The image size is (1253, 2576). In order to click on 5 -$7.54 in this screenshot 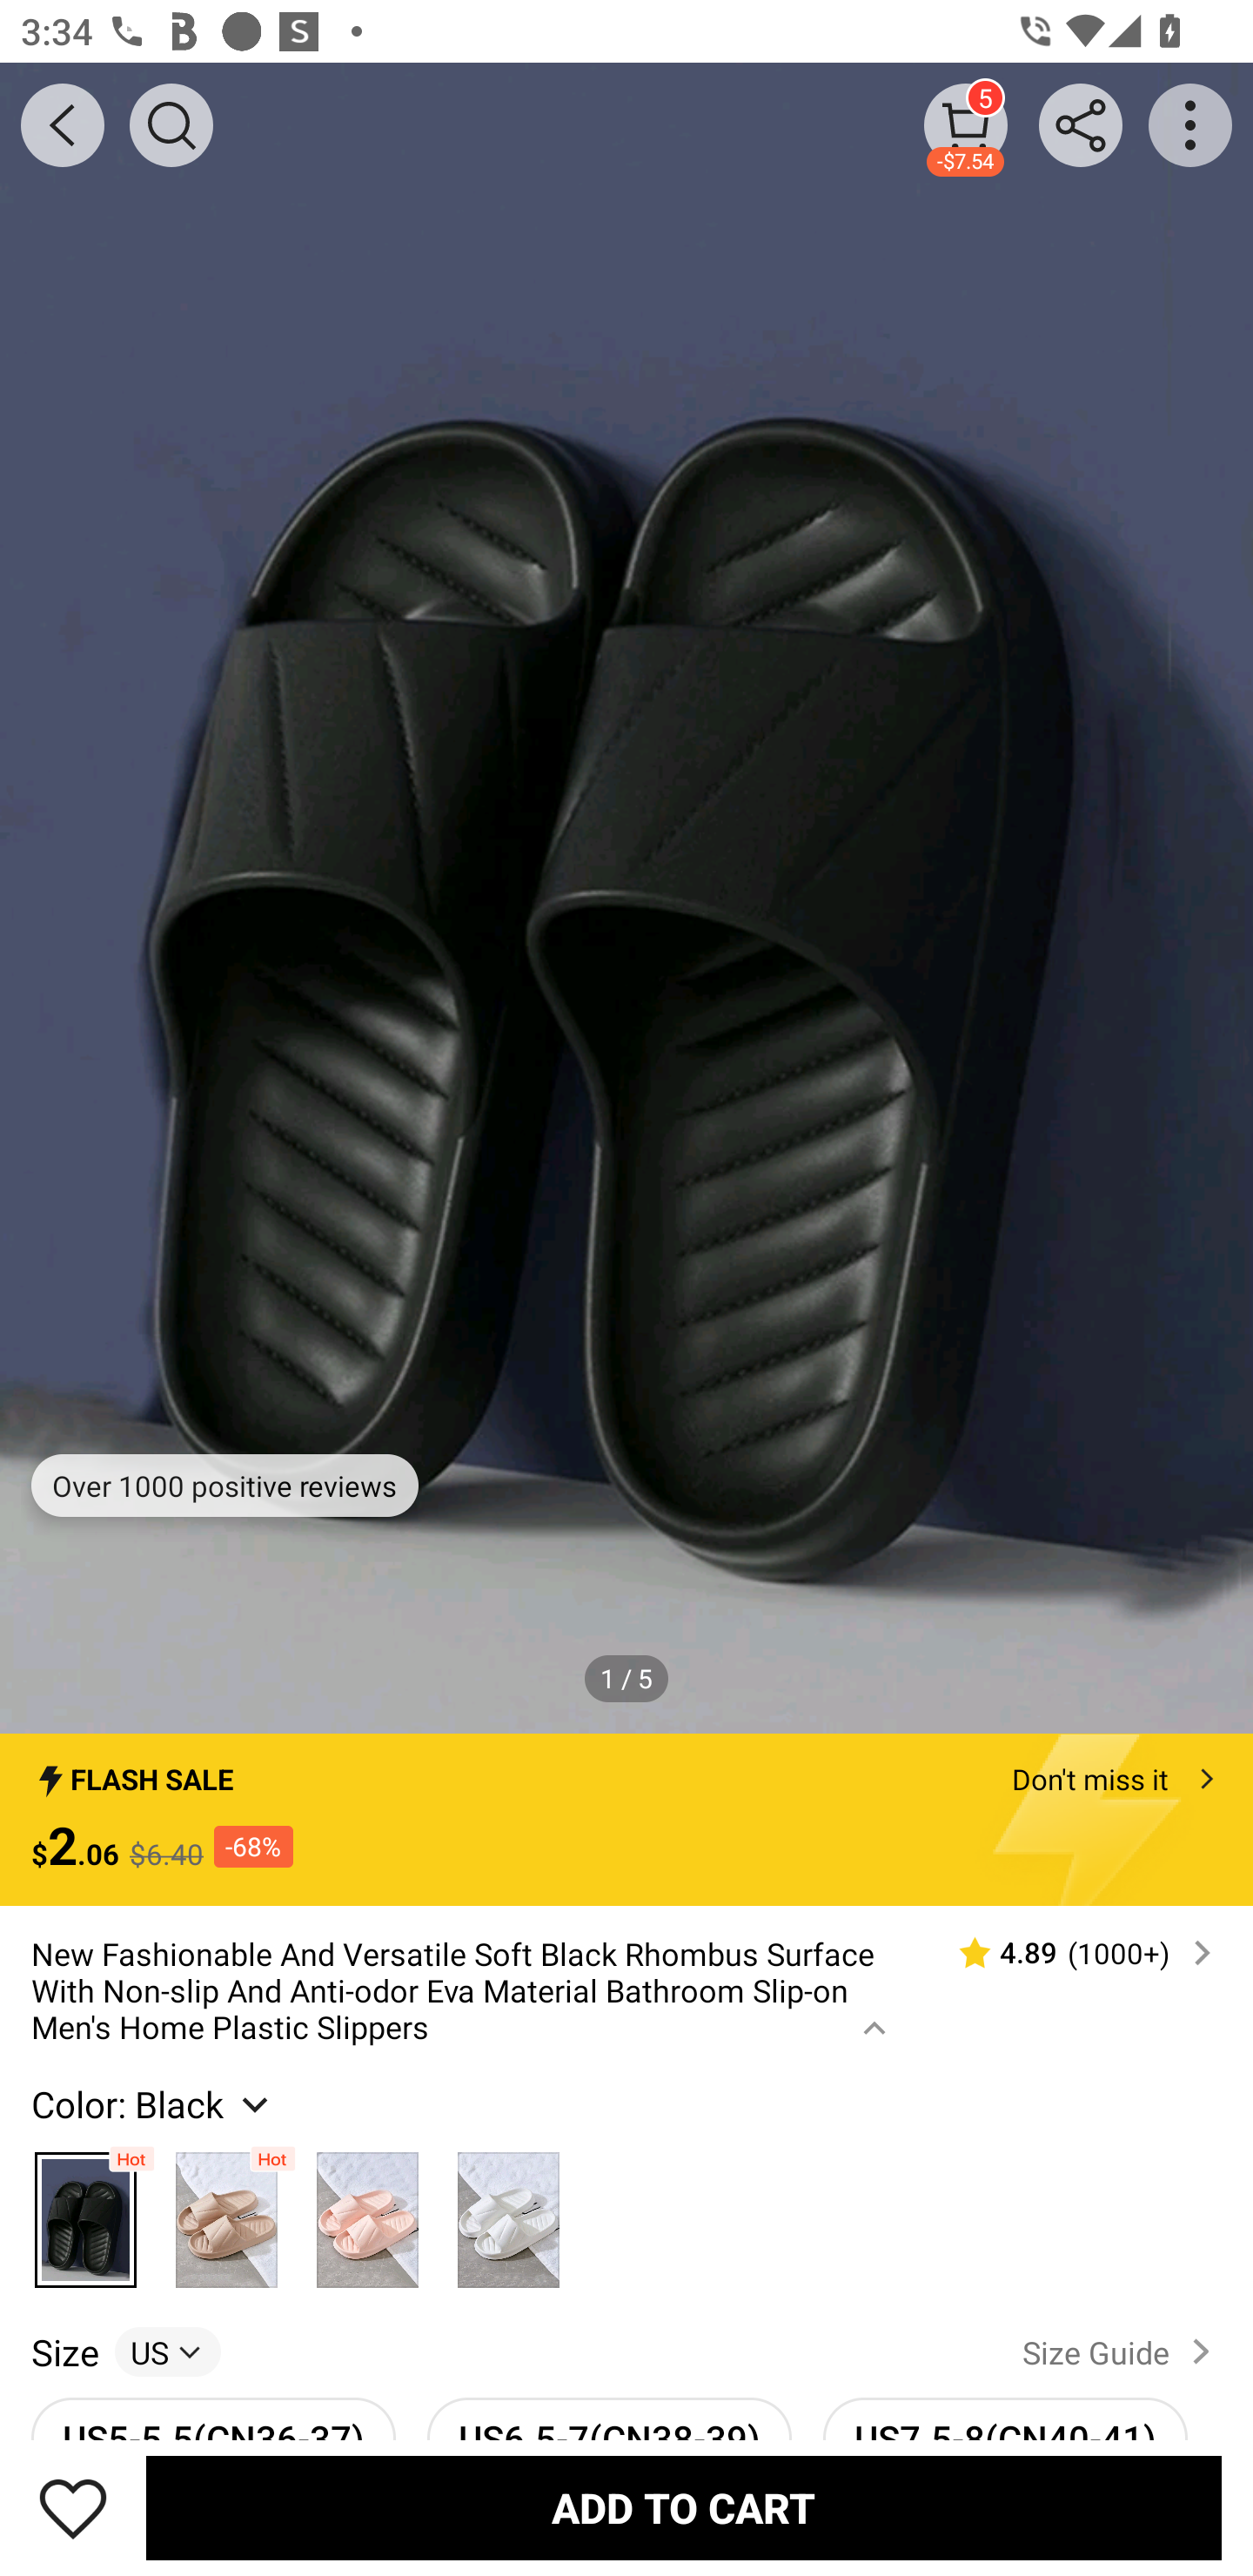, I will do `click(966, 124)`.